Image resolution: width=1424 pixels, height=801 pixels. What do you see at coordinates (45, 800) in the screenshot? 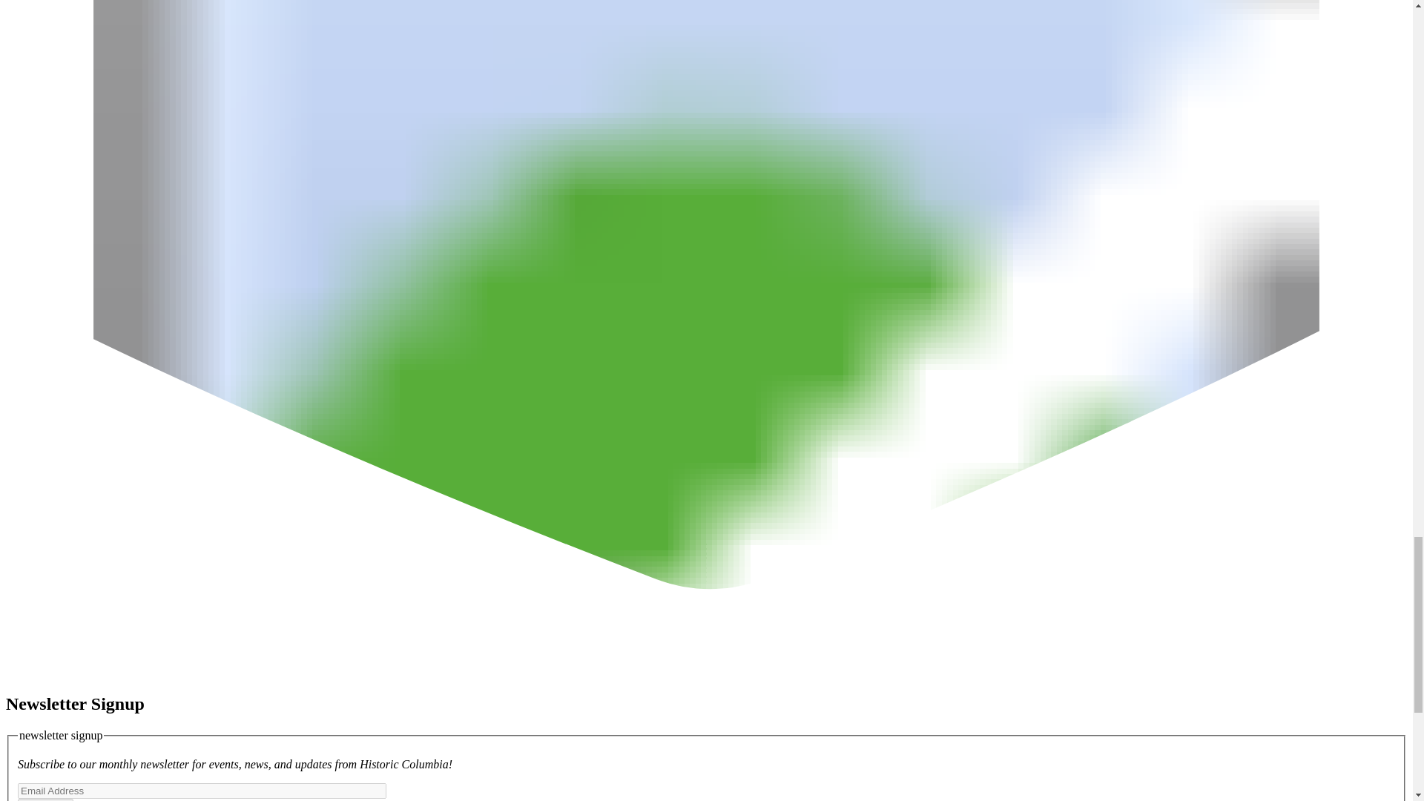
I see `Subscribe` at bounding box center [45, 800].